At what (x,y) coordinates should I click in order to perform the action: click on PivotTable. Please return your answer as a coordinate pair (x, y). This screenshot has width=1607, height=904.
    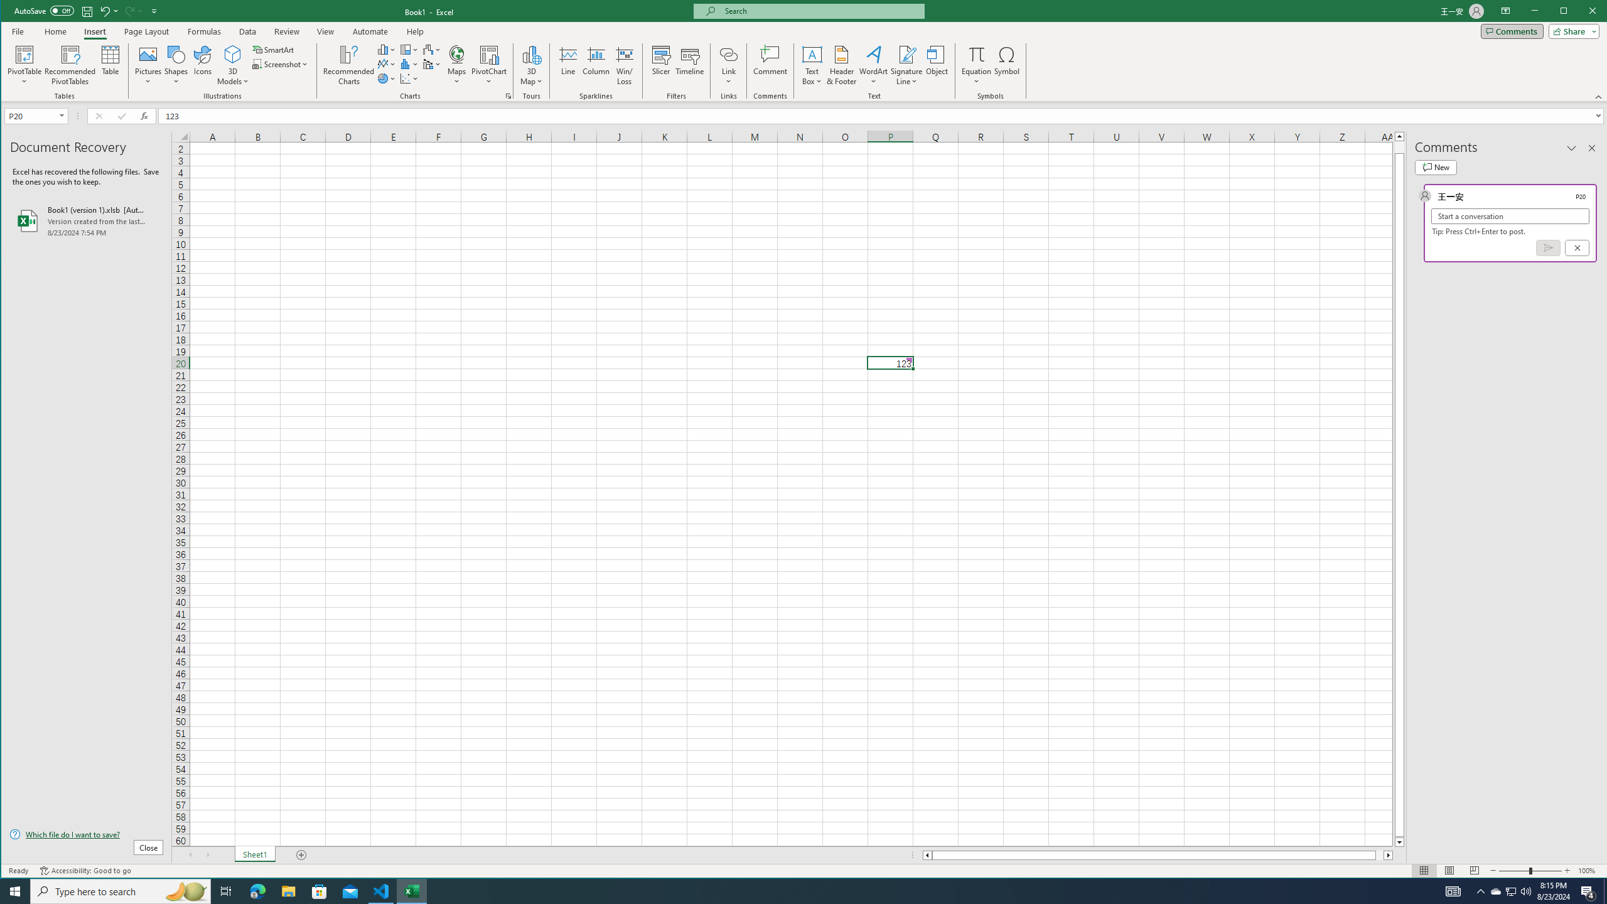
    Looking at the image, I should click on (25, 54).